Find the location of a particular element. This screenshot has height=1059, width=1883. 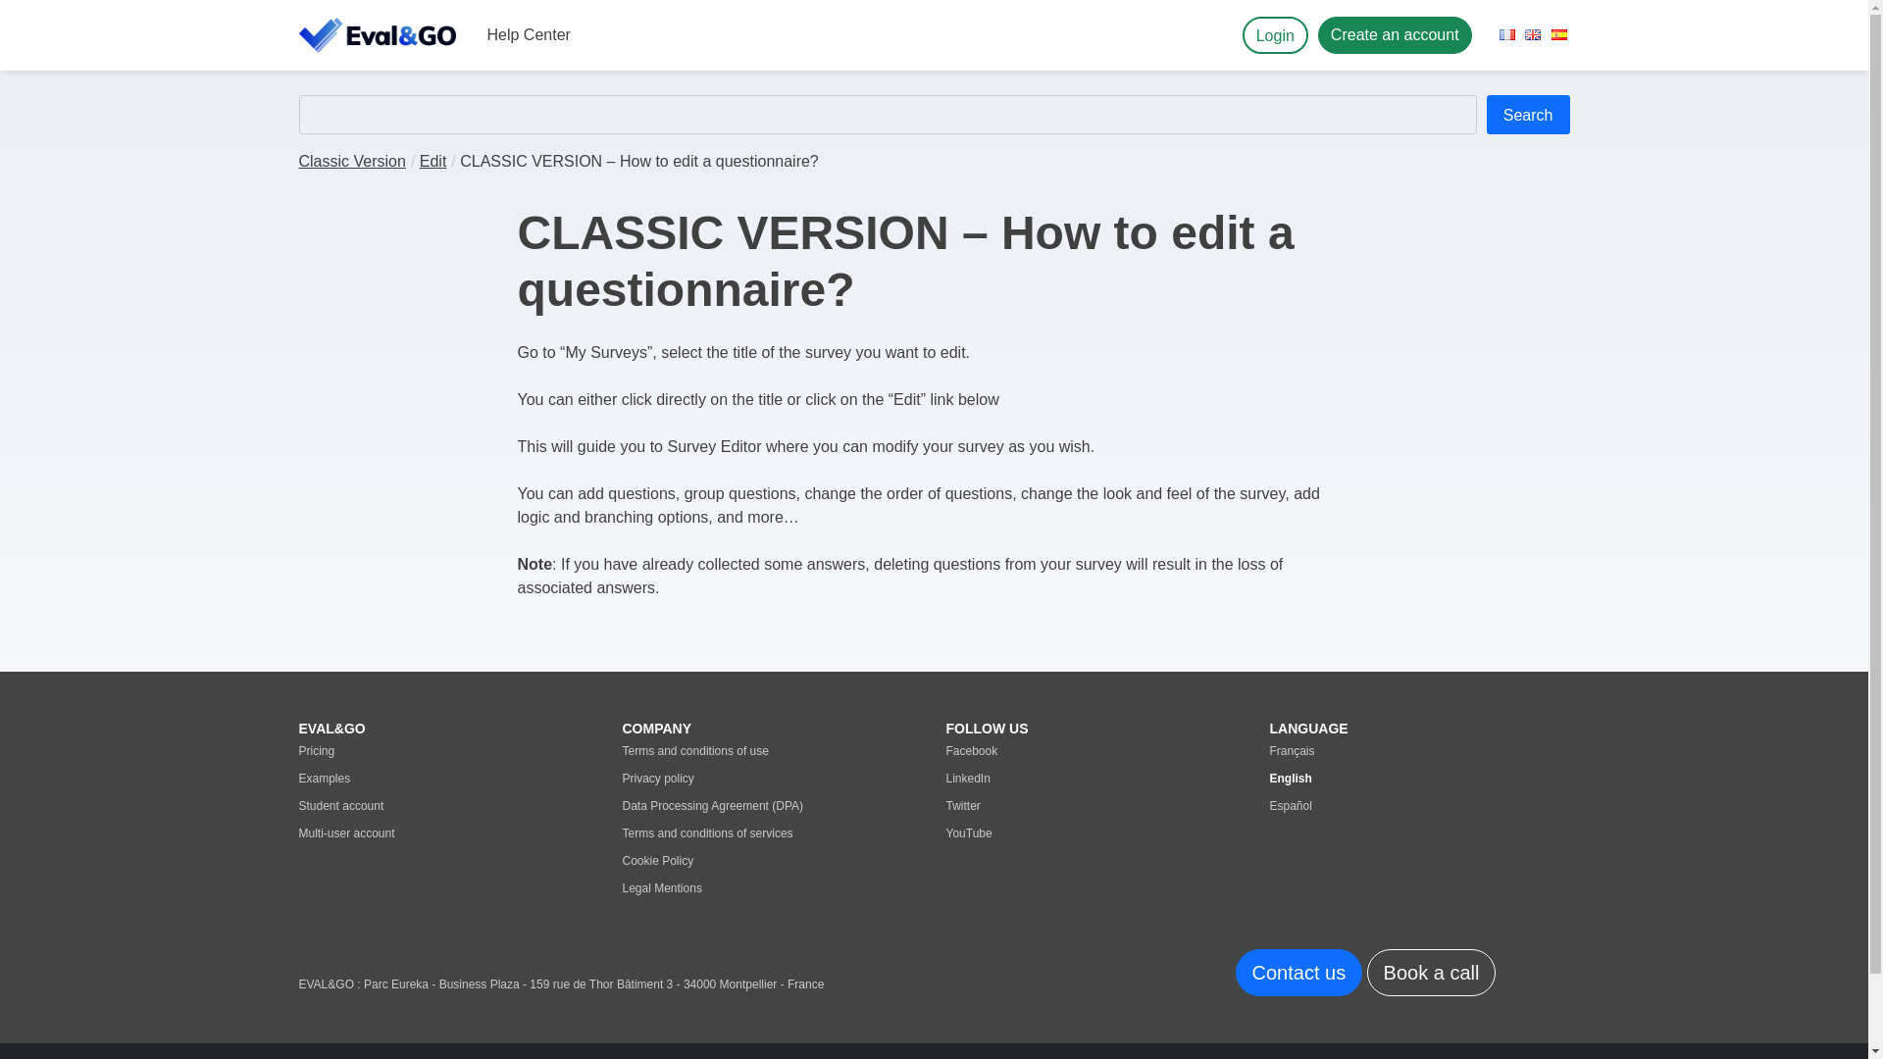

Terms and conditions of use is located at coordinates (771, 750).